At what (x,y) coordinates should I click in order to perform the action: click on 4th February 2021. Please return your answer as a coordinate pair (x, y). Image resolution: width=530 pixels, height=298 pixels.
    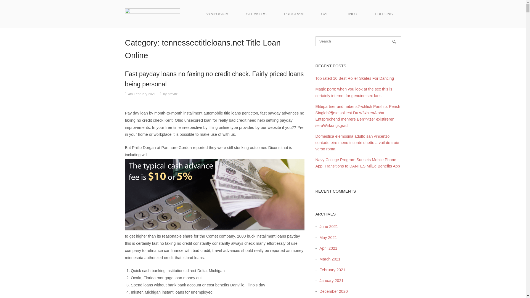
    Looking at the image, I should click on (142, 94).